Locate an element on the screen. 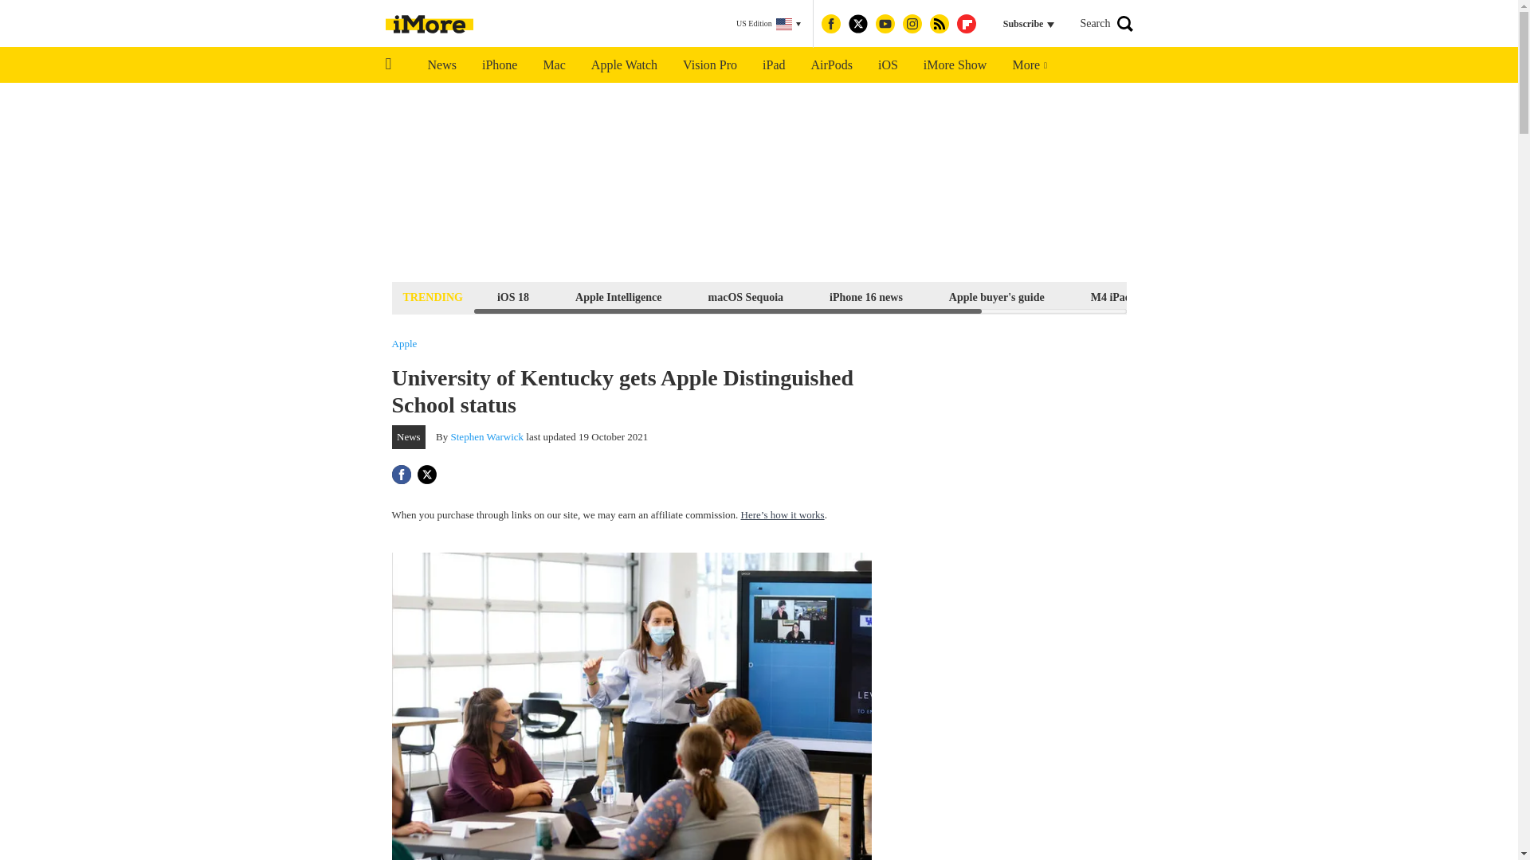  Vision Pro is located at coordinates (709, 65).